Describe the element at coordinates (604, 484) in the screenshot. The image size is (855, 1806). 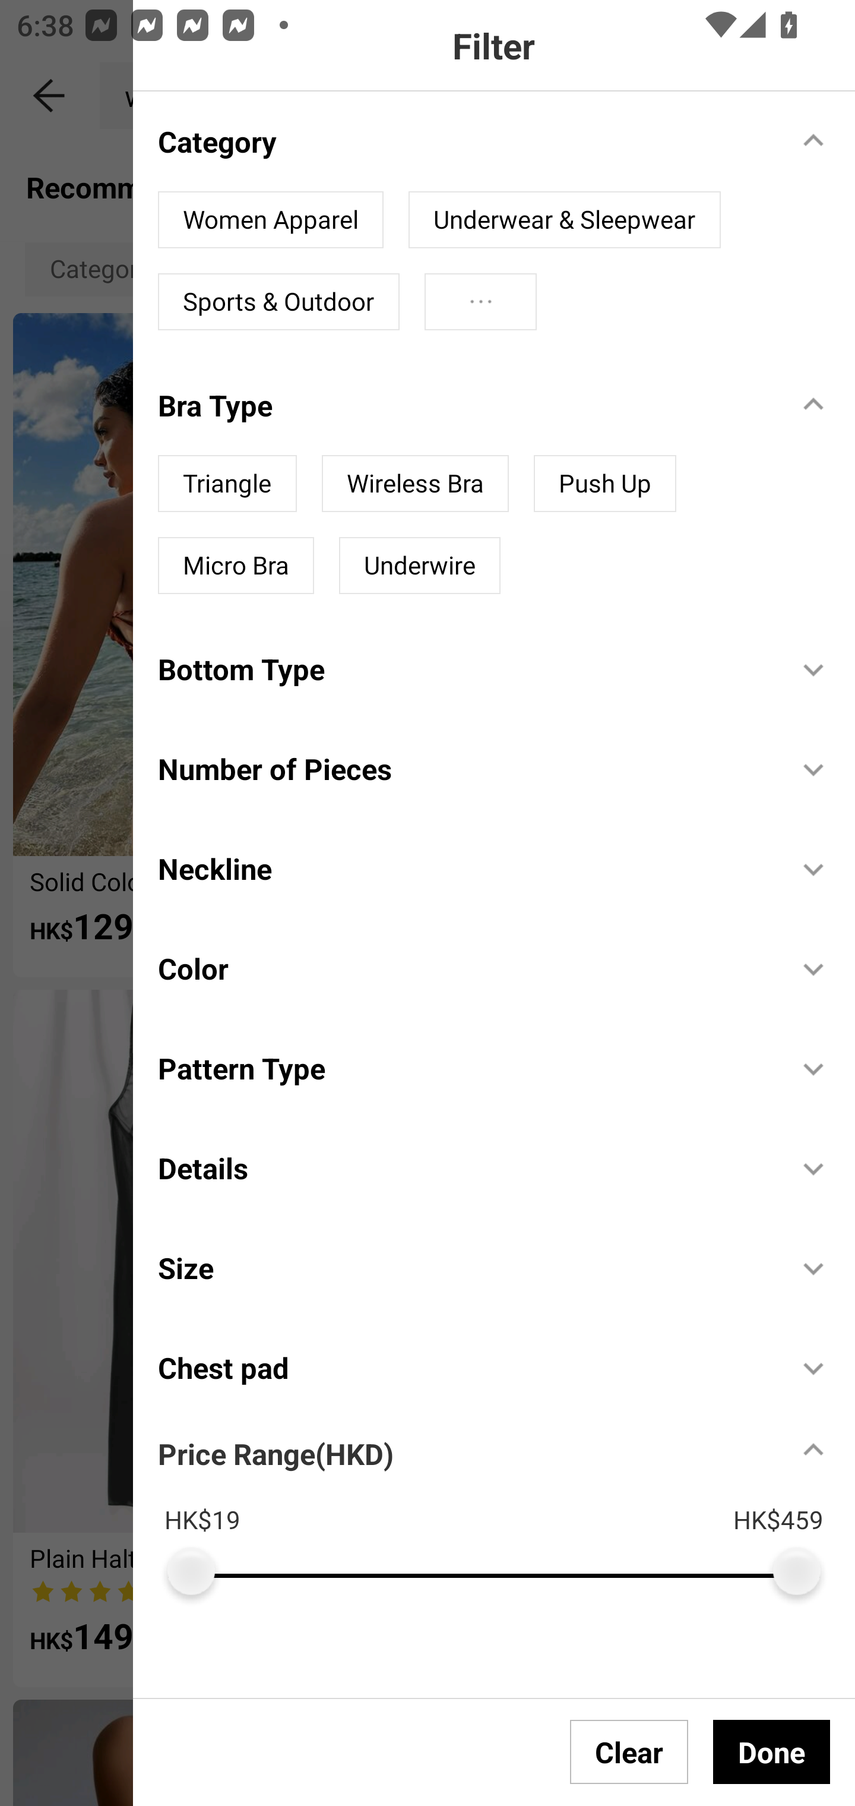
I see `Push Up` at that location.